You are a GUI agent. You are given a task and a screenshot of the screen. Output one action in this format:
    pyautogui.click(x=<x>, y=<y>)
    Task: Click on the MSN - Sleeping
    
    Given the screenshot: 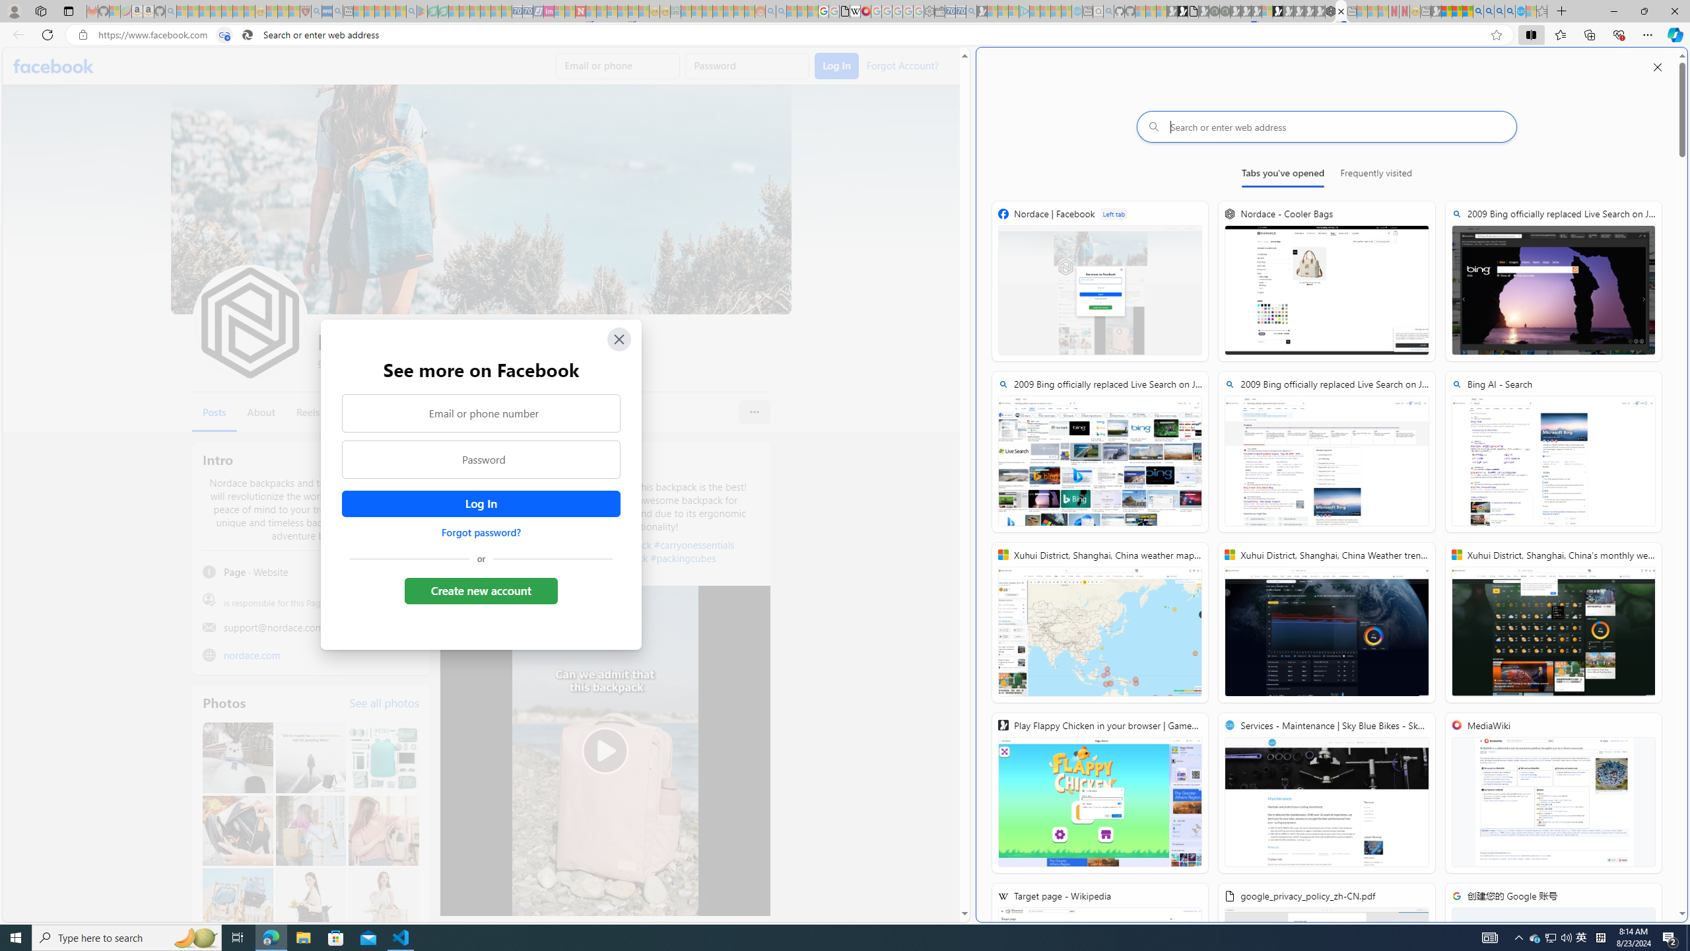 What is the action you would take?
    pyautogui.click(x=1435, y=11)
    